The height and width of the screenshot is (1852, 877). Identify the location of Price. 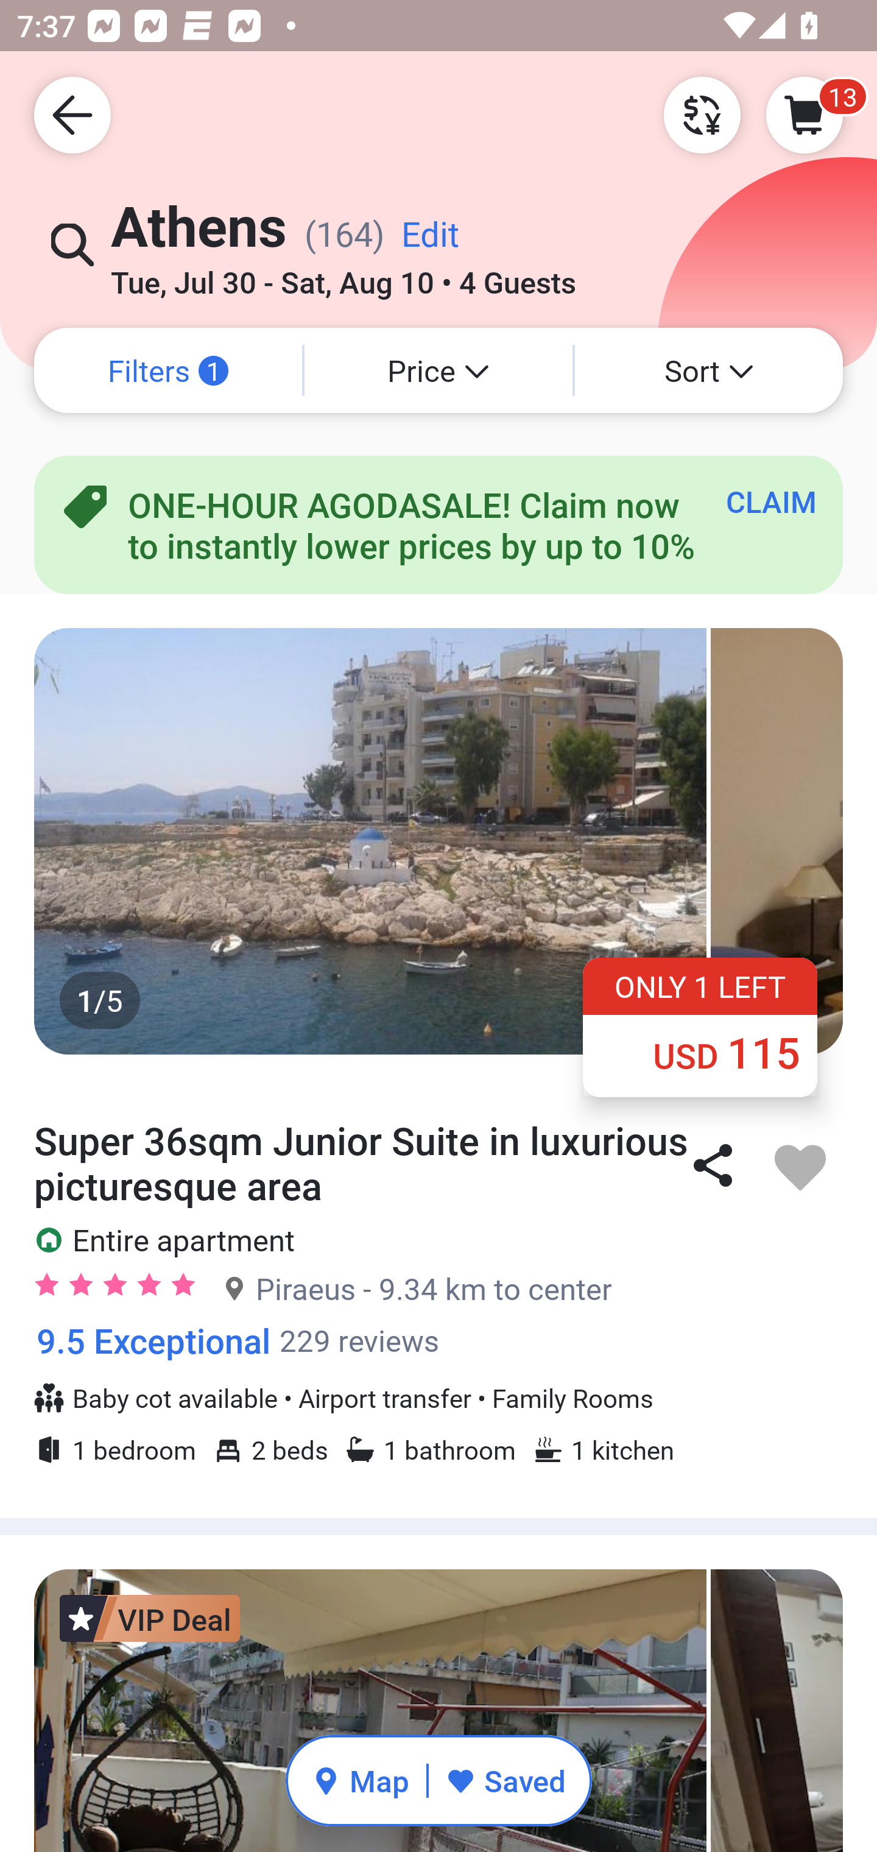
(438, 370).